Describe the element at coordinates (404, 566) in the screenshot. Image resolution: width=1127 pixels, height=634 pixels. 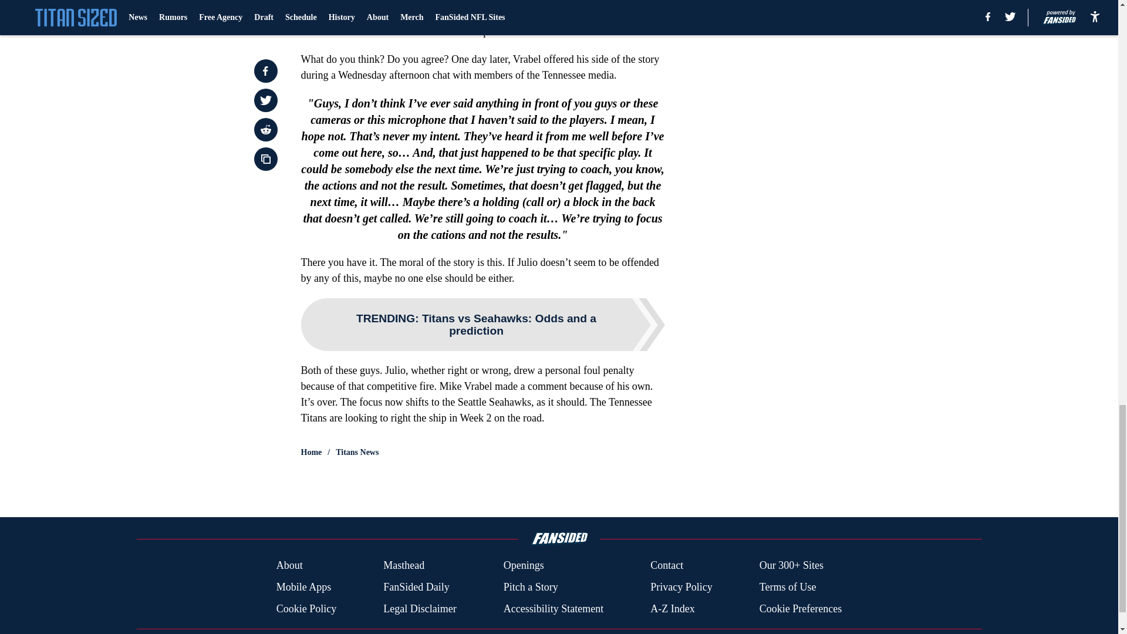
I see `Masthead` at that location.